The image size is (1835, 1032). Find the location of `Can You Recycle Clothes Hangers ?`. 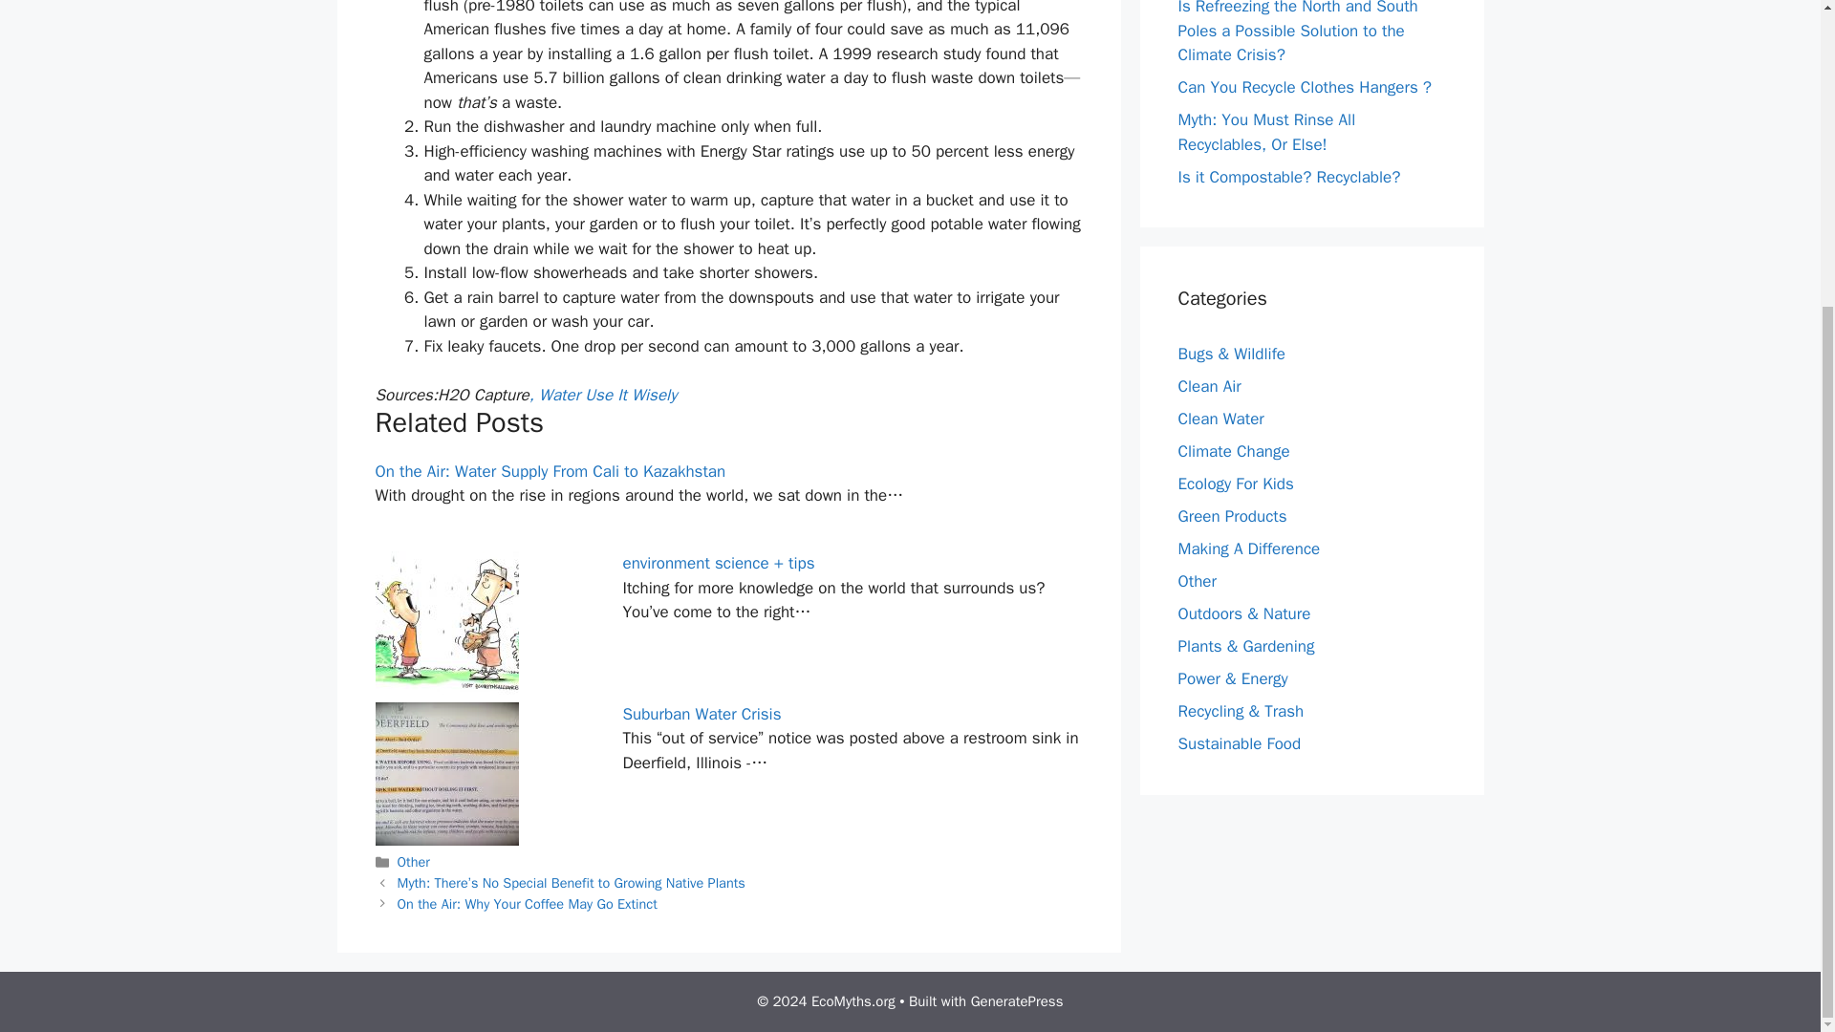

Can You Recycle Clothes Hangers ? is located at coordinates (1304, 87).